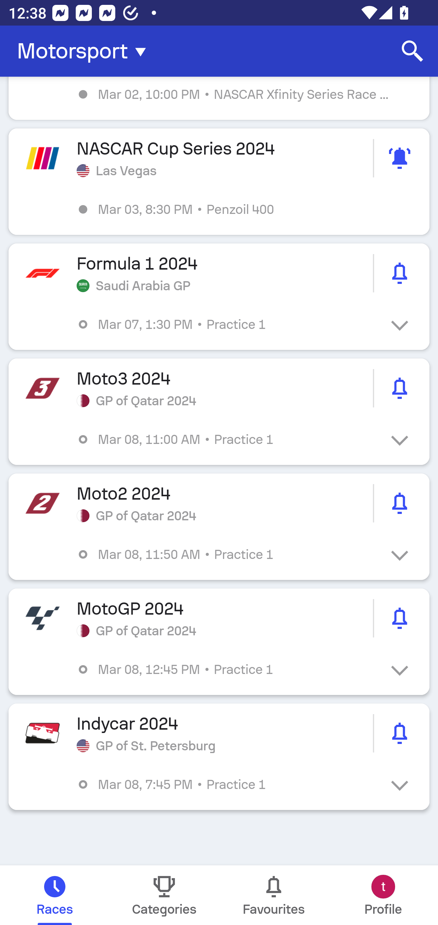  What do you see at coordinates (228, 669) in the screenshot?
I see `Mar 08, 12:45 PM • Practice 1` at bounding box center [228, 669].